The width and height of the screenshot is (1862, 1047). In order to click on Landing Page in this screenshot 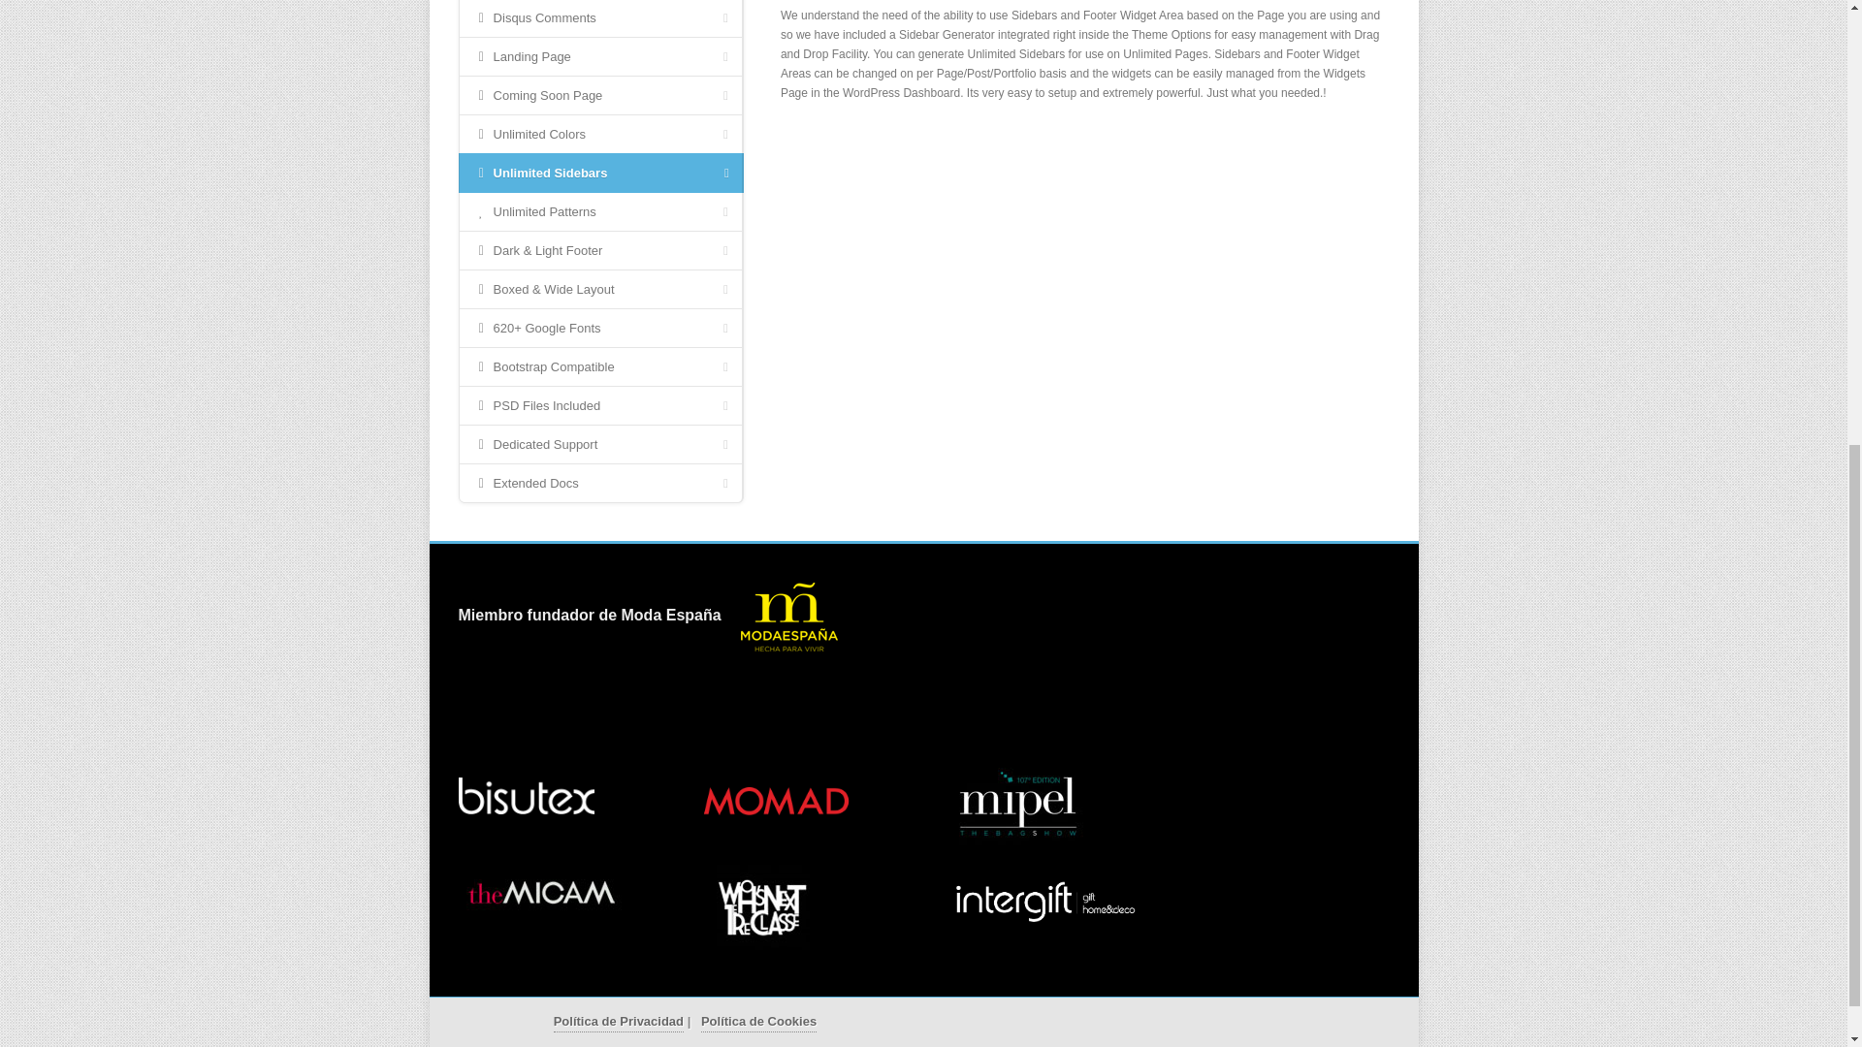, I will do `click(600, 56)`.